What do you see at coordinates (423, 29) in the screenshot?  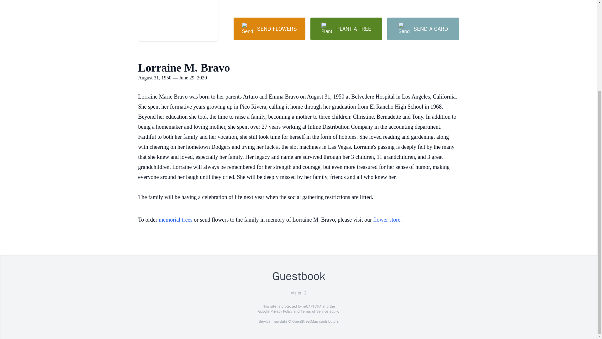 I see `SEND A CARD` at bounding box center [423, 29].